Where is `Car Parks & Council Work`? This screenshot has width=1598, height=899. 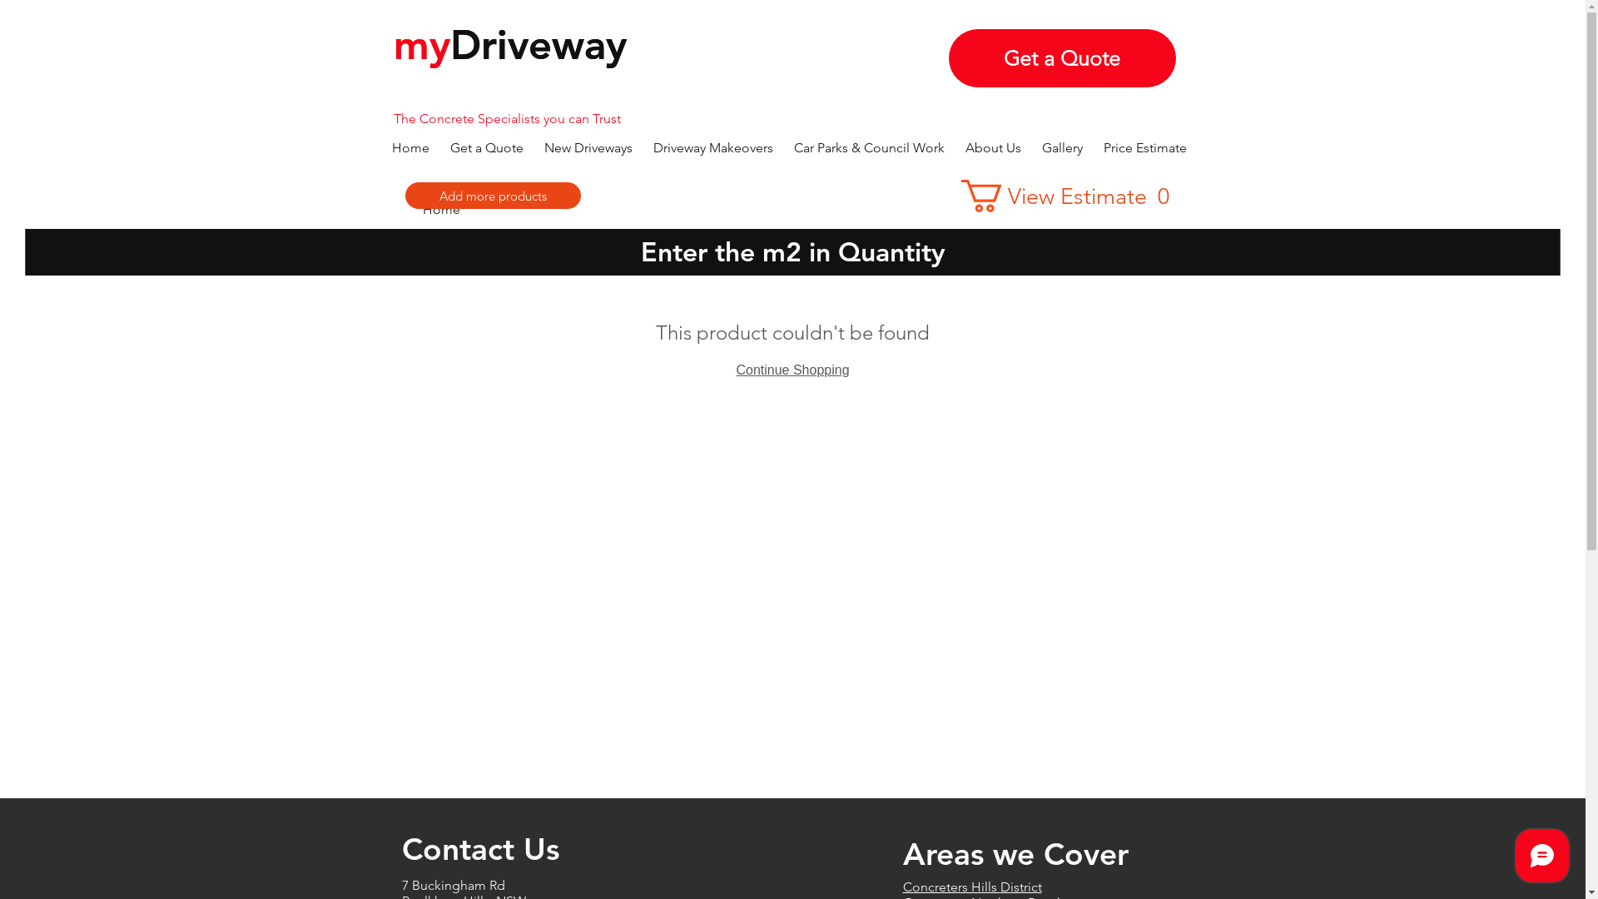
Car Parks & Council Work is located at coordinates (871, 148).